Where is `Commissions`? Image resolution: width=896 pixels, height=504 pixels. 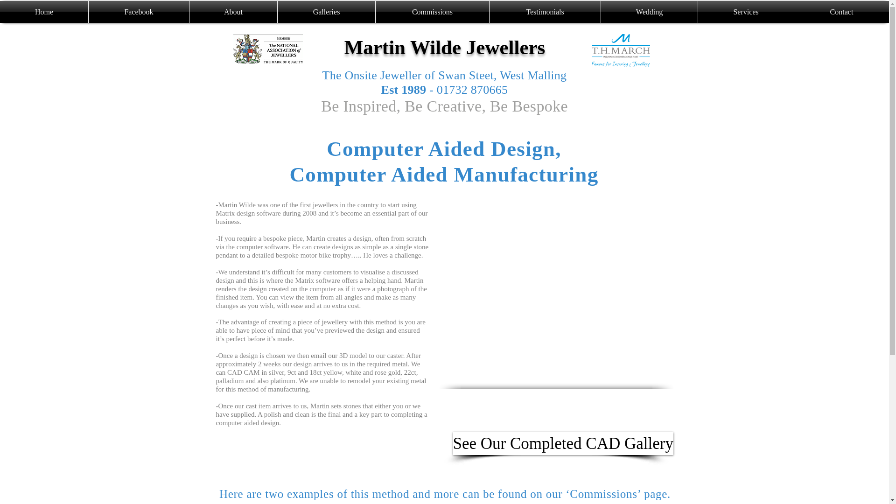 Commissions is located at coordinates (432, 12).